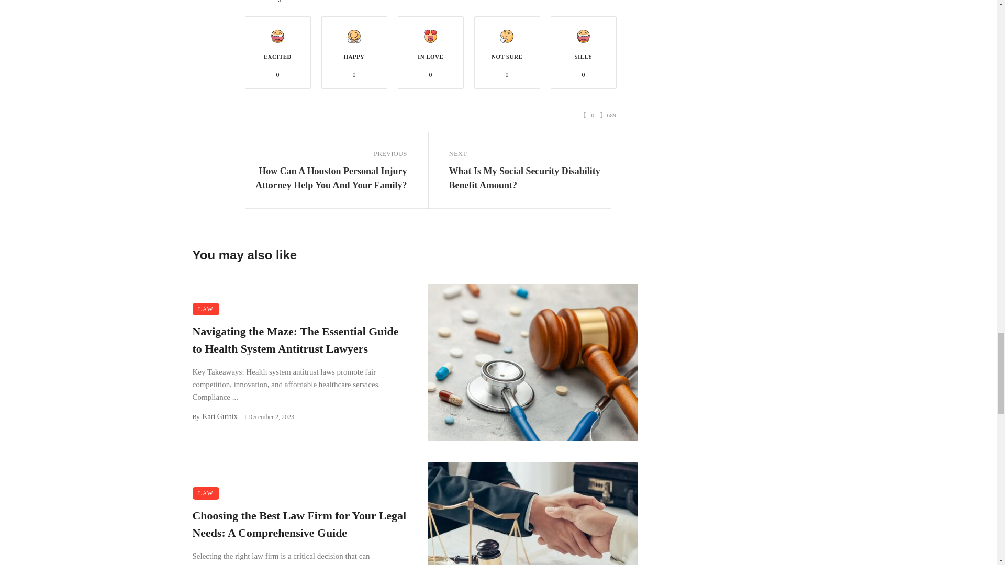 This screenshot has height=565, width=1005. I want to click on PREVIOUS, so click(326, 153).